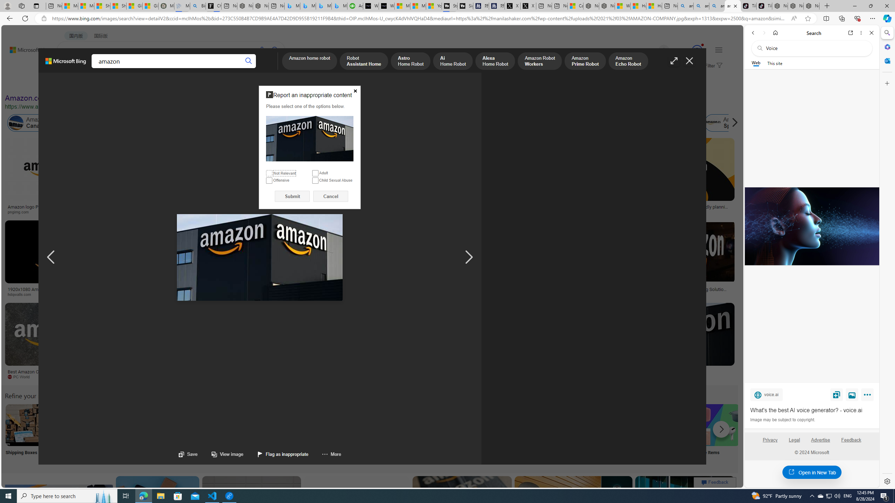 This screenshot has width=895, height=503. Describe the element at coordinates (165, 425) in the screenshot. I see `Amazon Log into My Account` at that location.